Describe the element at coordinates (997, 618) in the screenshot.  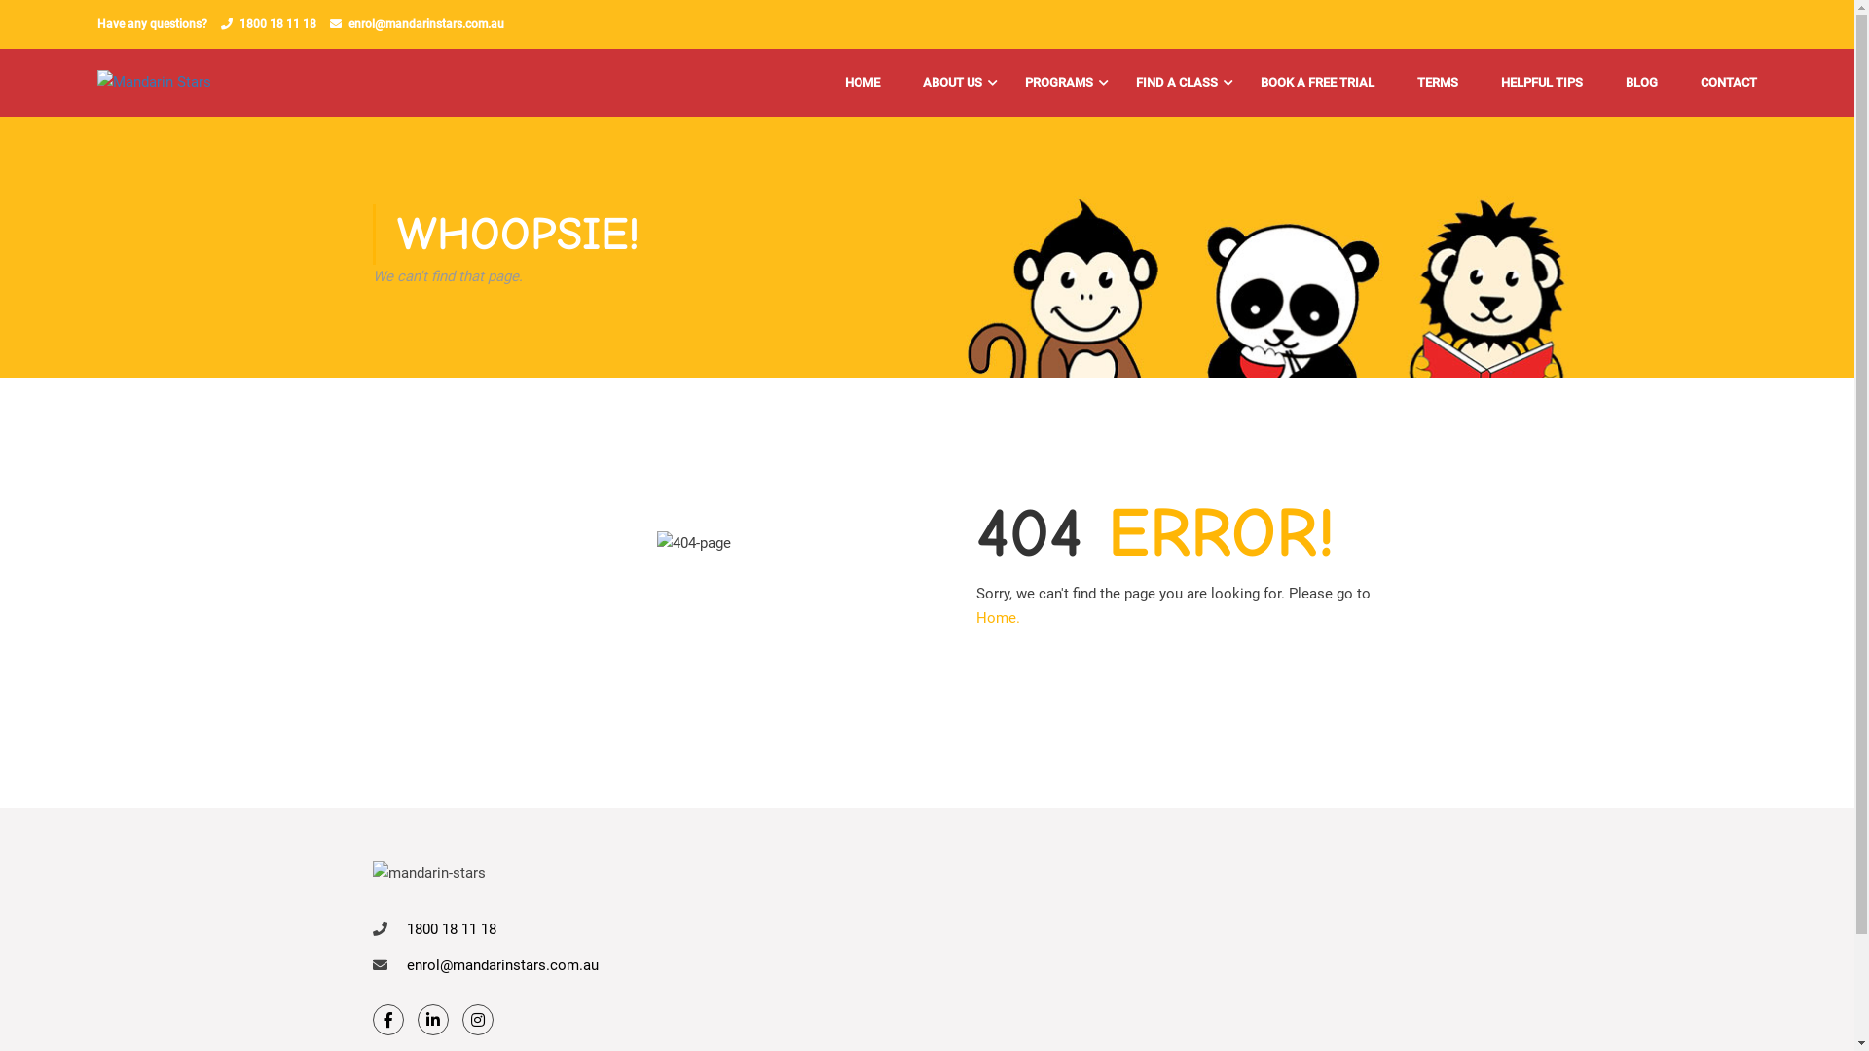
I see `Home.` at that location.